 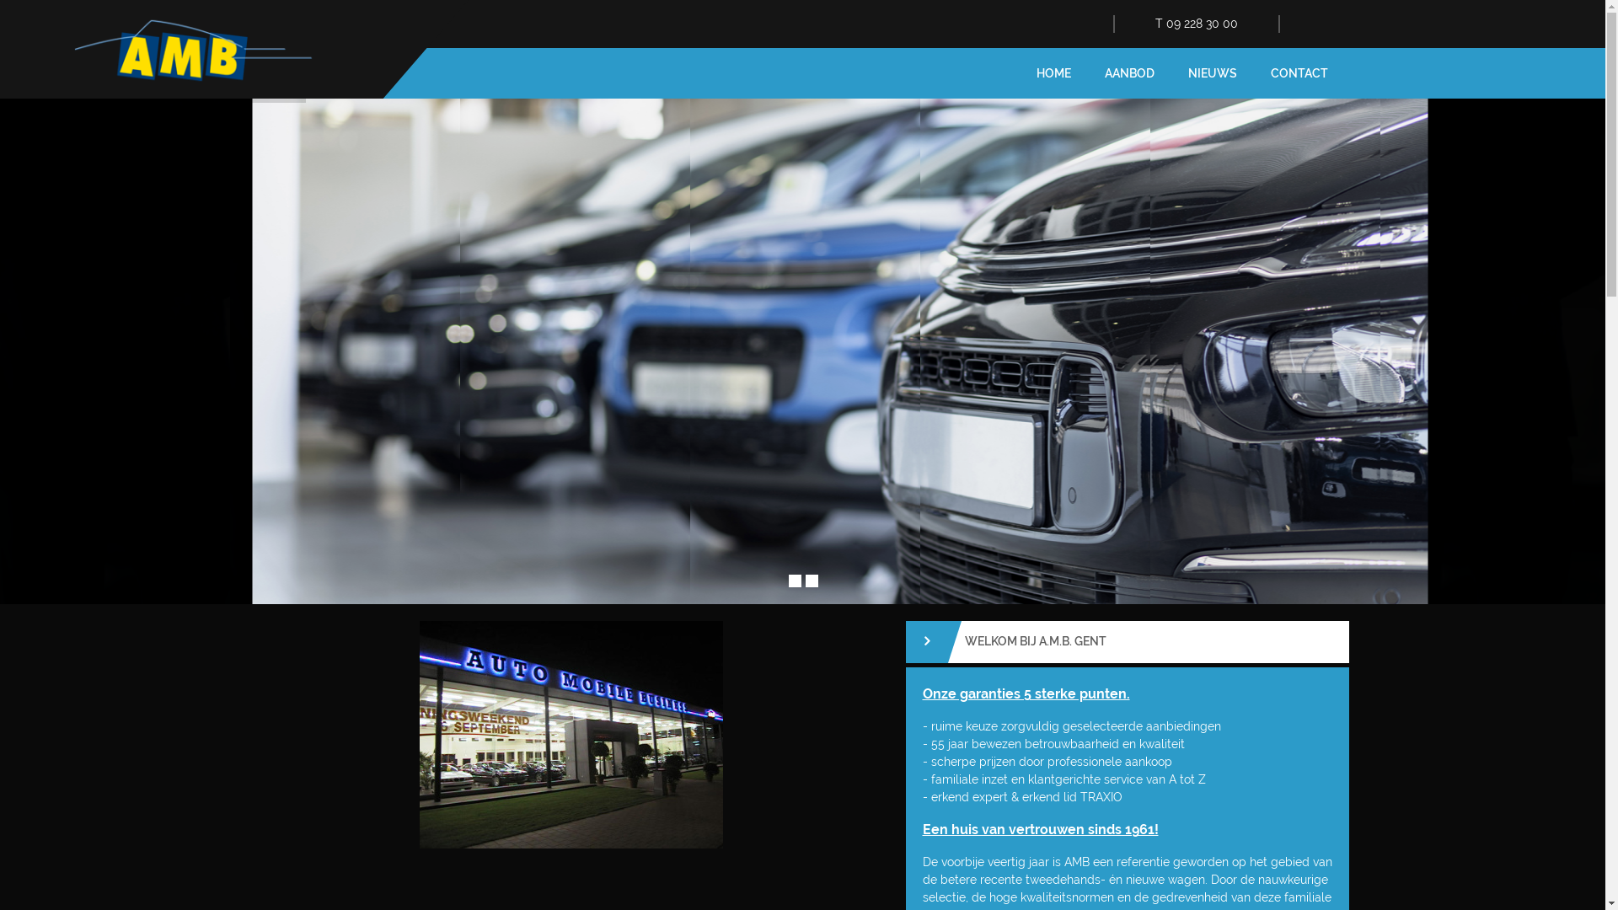 I want to click on AANBOD, so click(x=1129, y=73).